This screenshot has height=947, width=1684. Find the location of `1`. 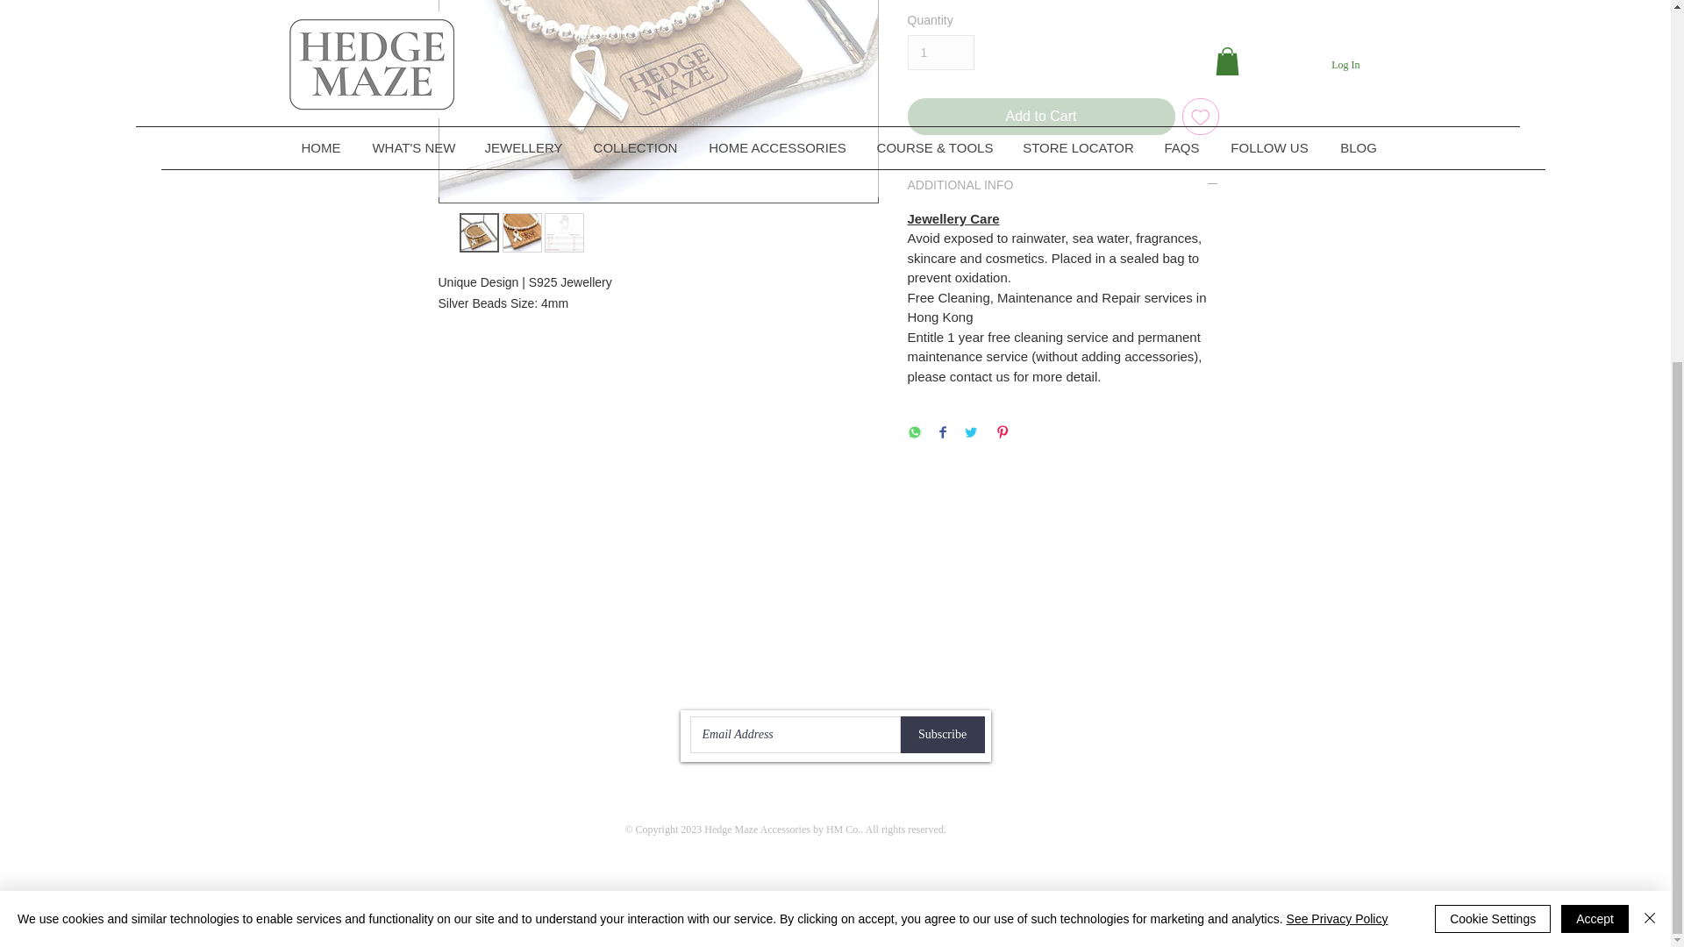

1 is located at coordinates (940, 53).